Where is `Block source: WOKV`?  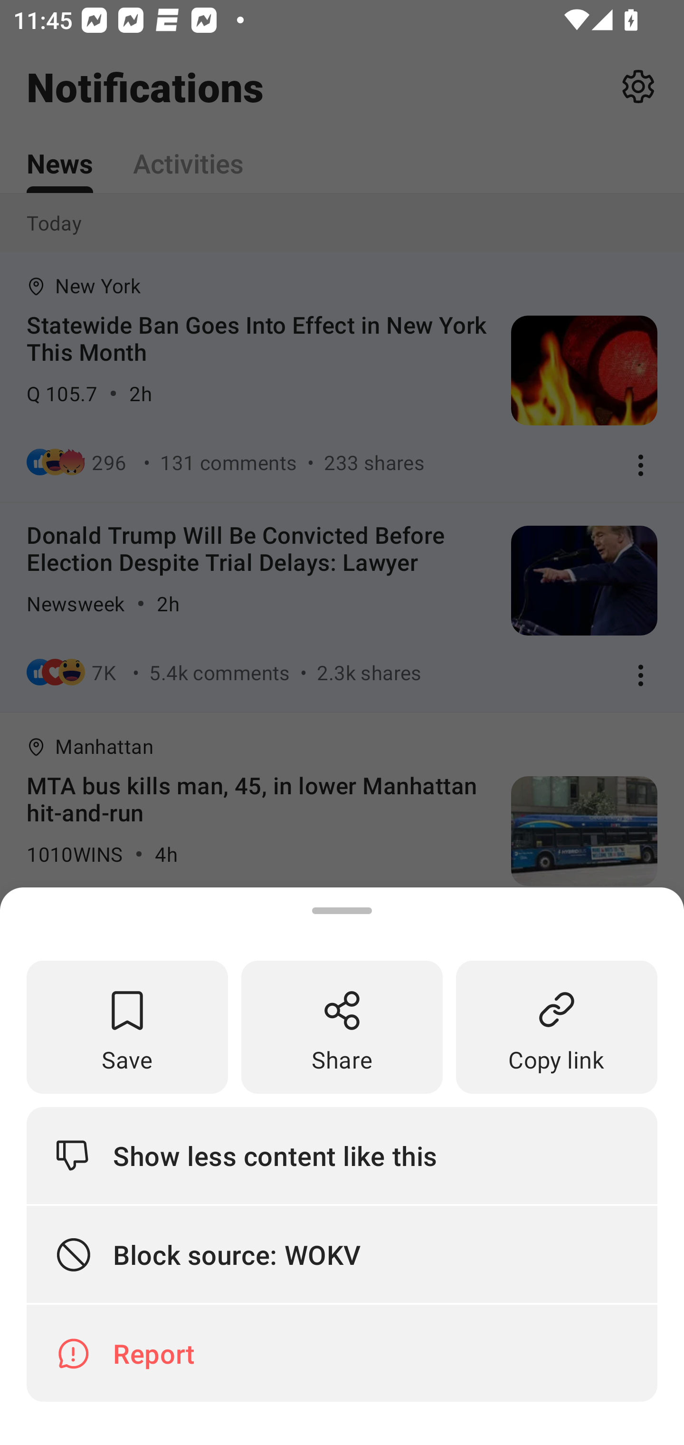 Block source: WOKV is located at coordinates (342, 1255).